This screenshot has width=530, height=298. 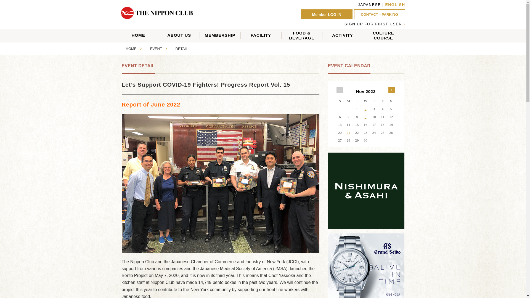 I want to click on Member LOG IN, so click(x=179, y=35).